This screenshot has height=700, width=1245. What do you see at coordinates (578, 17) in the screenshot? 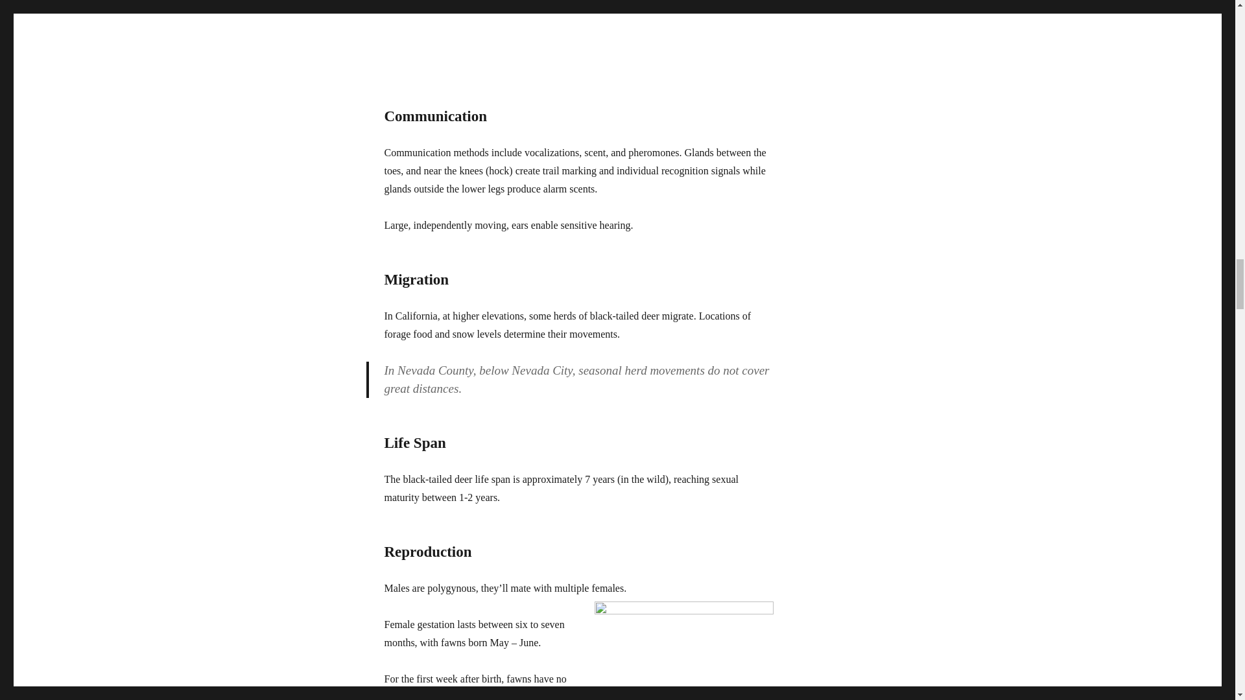
I see `Black-tailed Deer Bucks Sparring` at bounding box center [578, 17].